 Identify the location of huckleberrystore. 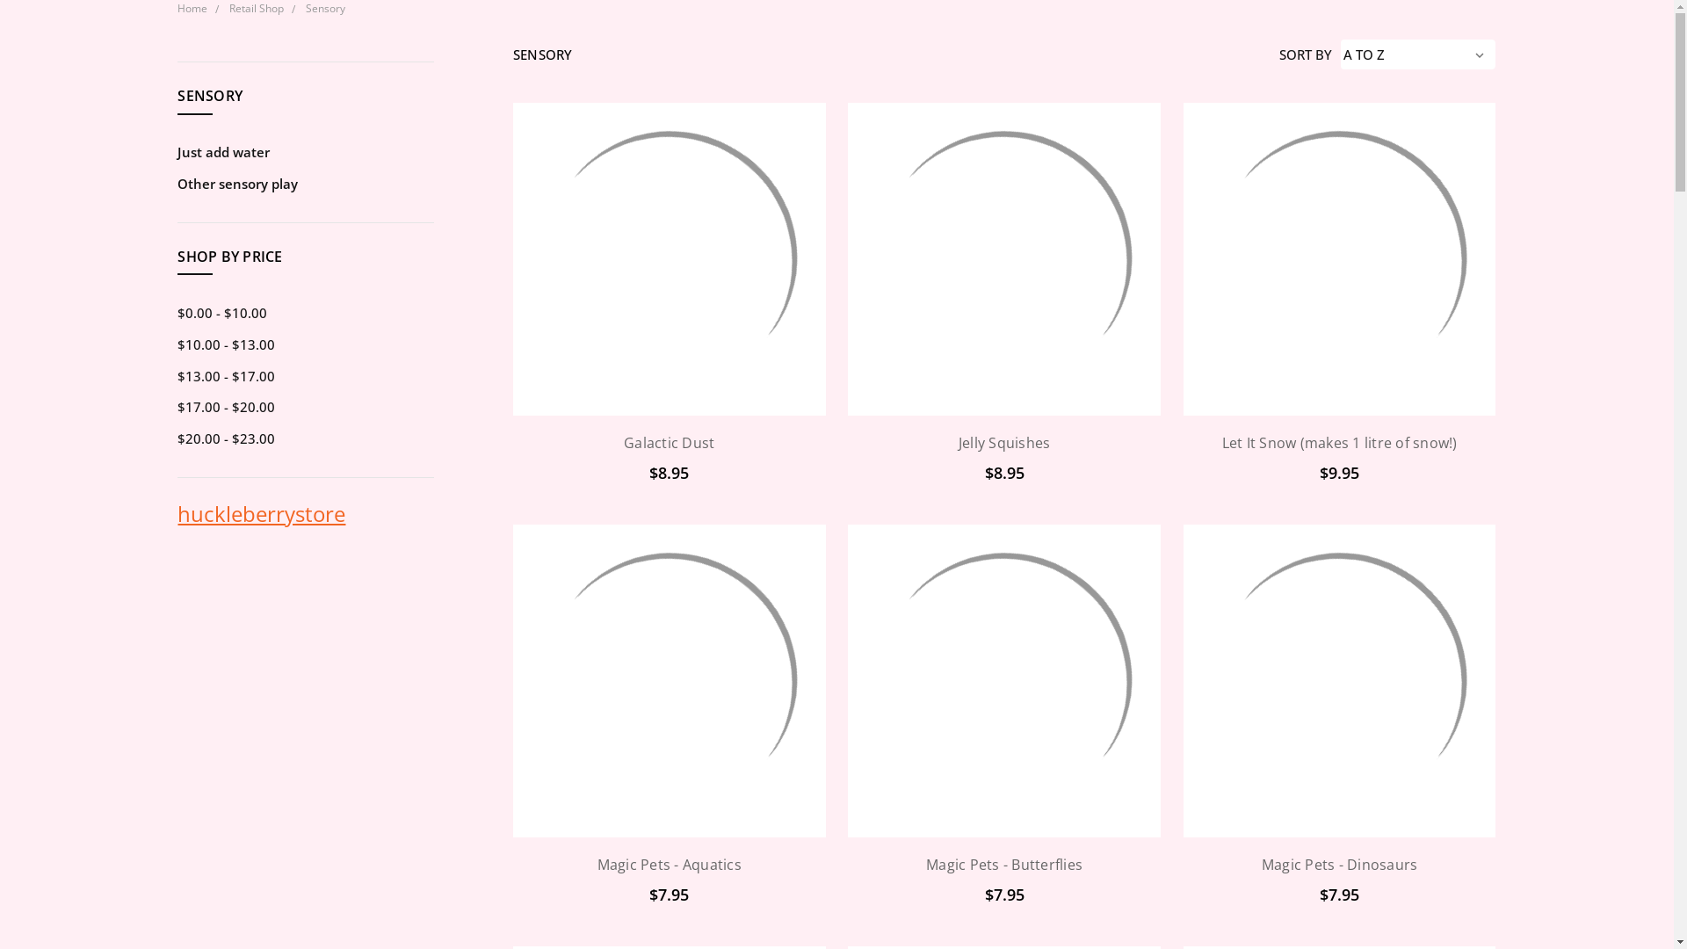
(262, 513).